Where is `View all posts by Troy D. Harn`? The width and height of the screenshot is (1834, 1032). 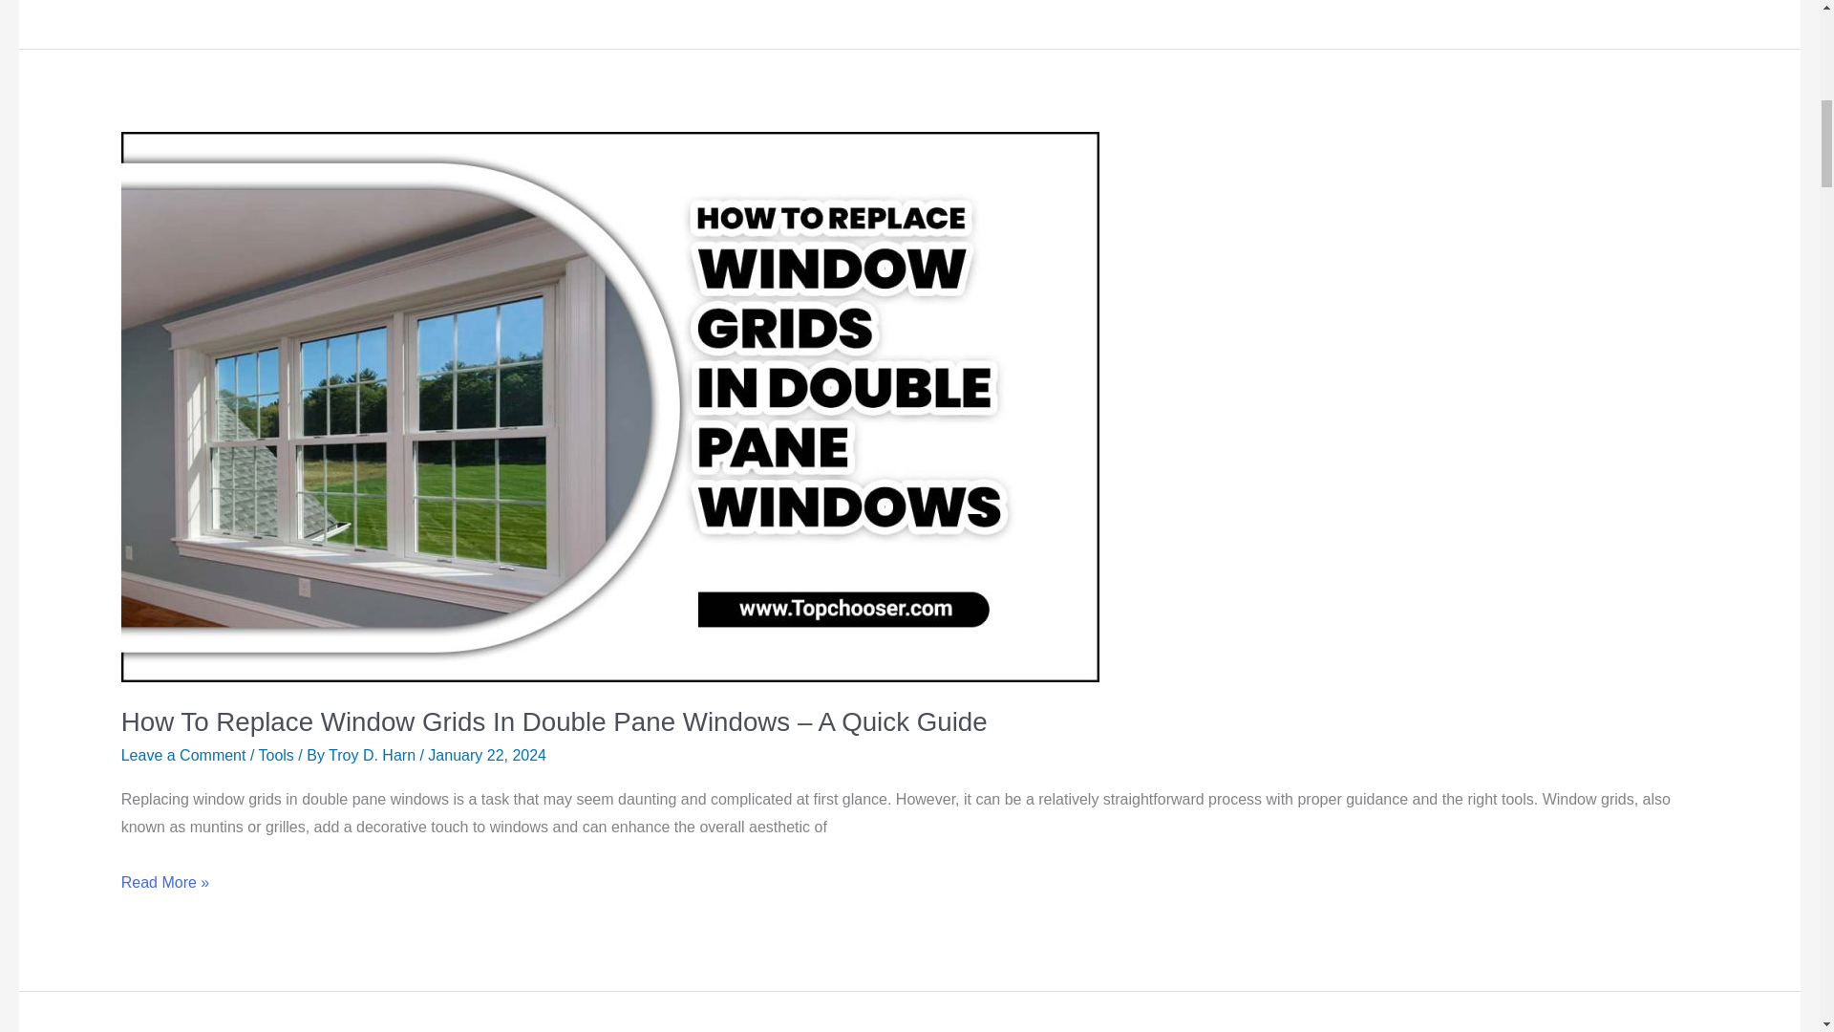 View all posts by Troy D. Harn is located at coordinates (373, 755).